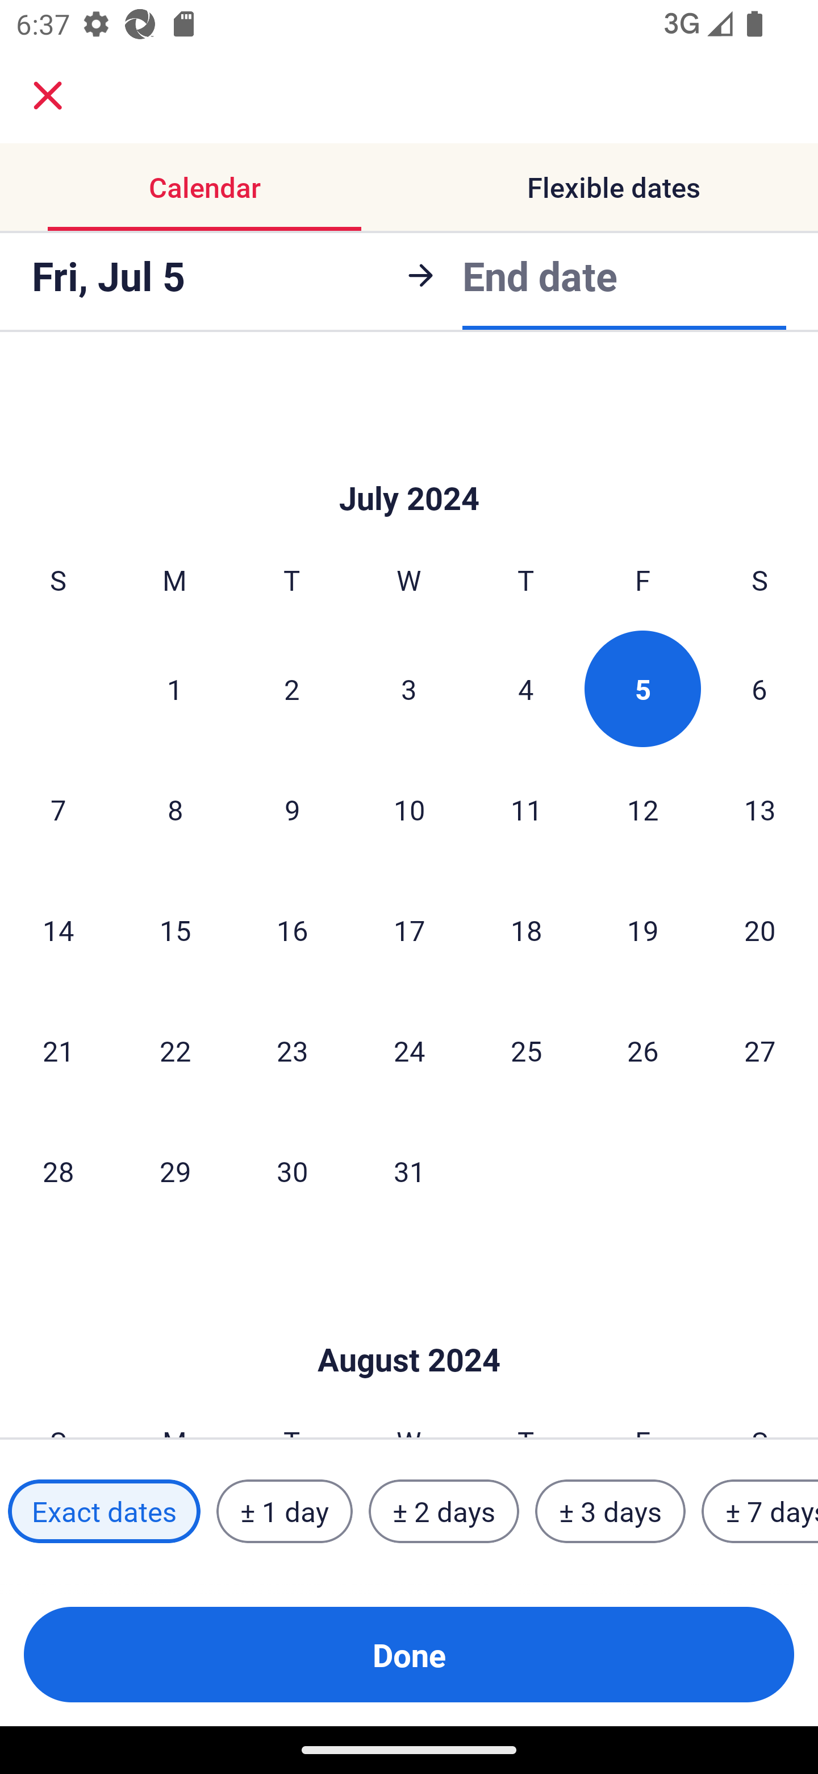 This screenshot has height=1774, width=818. What do you see at coordinates (409, 1655) in the screenshot?
I see `Done` at bounding box center [409, 1655].